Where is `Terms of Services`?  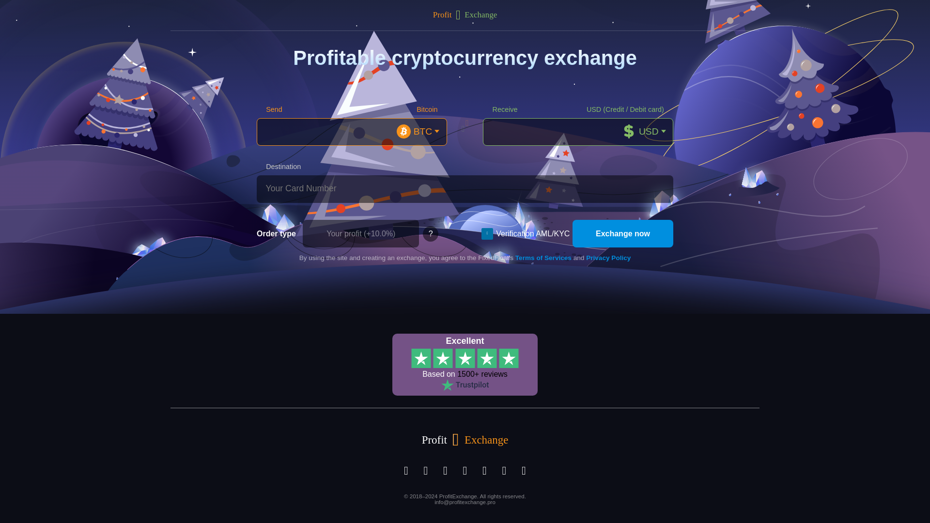
Terms of Services is located at coordinates (543, 258).